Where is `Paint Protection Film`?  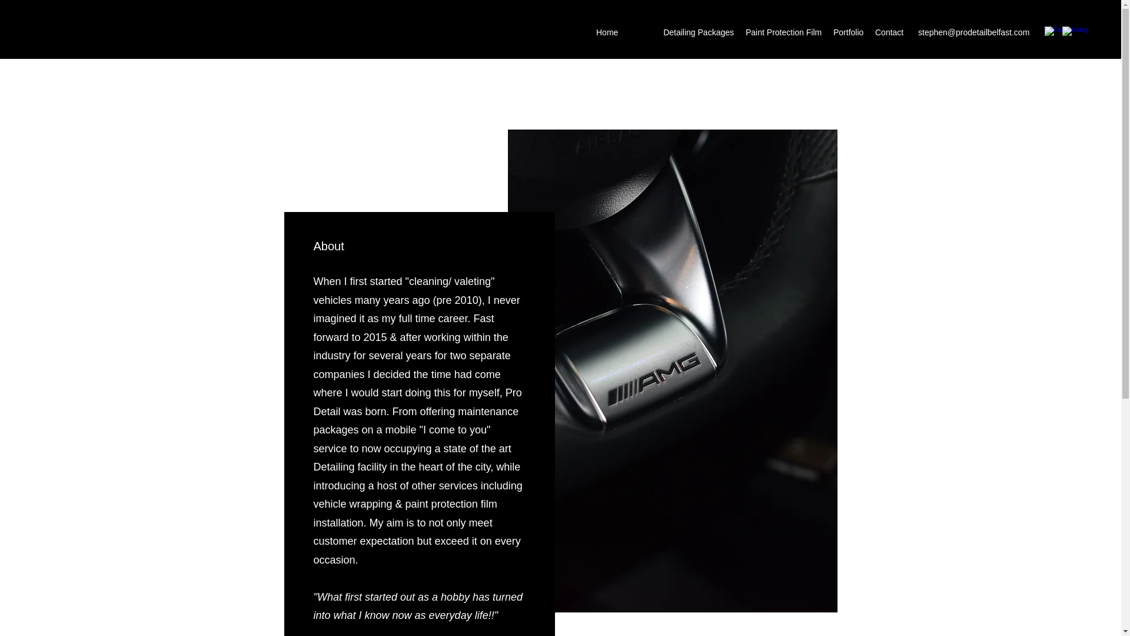
Paint Protection Film is located at coordinates (783, 32).